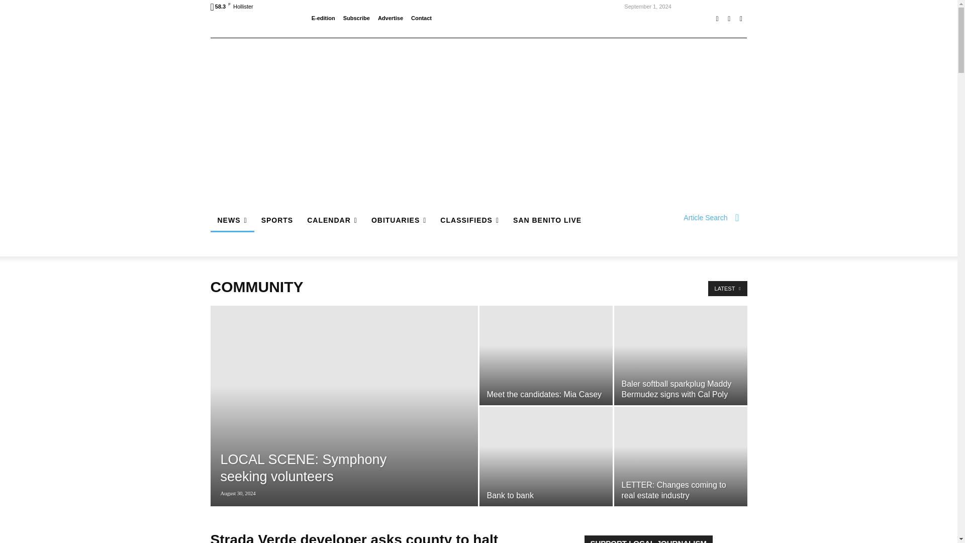 The height and width of the screenshot is (543, 965). I want to click on Baler softball sparkplug Maddy Bermudez signs with Cal Poly, so click(681, 355).